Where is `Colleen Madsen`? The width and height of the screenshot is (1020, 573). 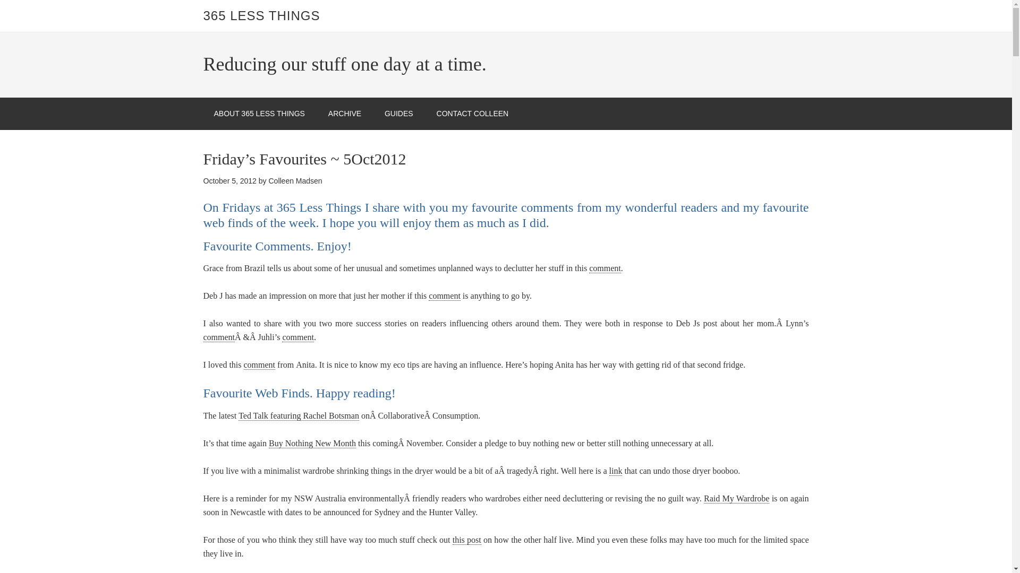 Colleen Madsen is located at coordinates (295, 180).